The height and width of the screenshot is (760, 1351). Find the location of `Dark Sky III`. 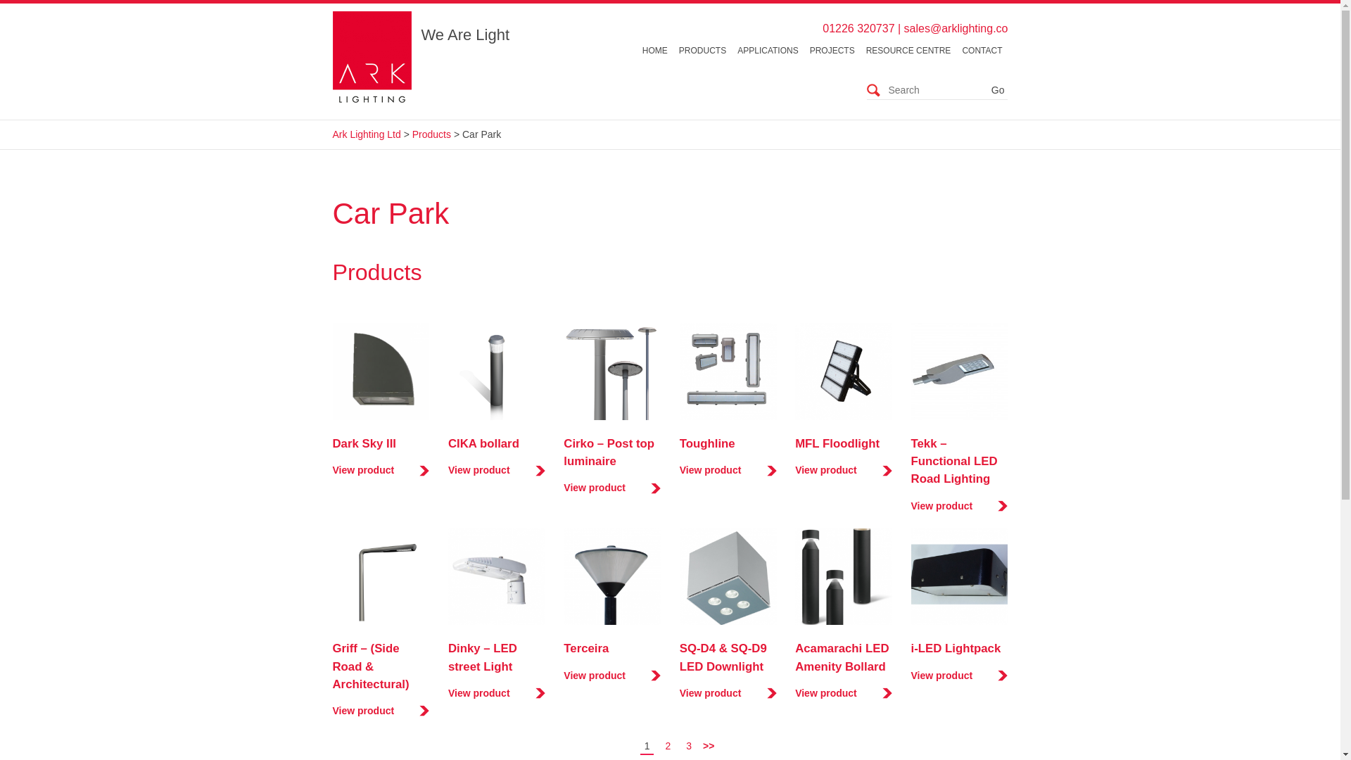

Dark Sky III is located at coordinates (364, 443).